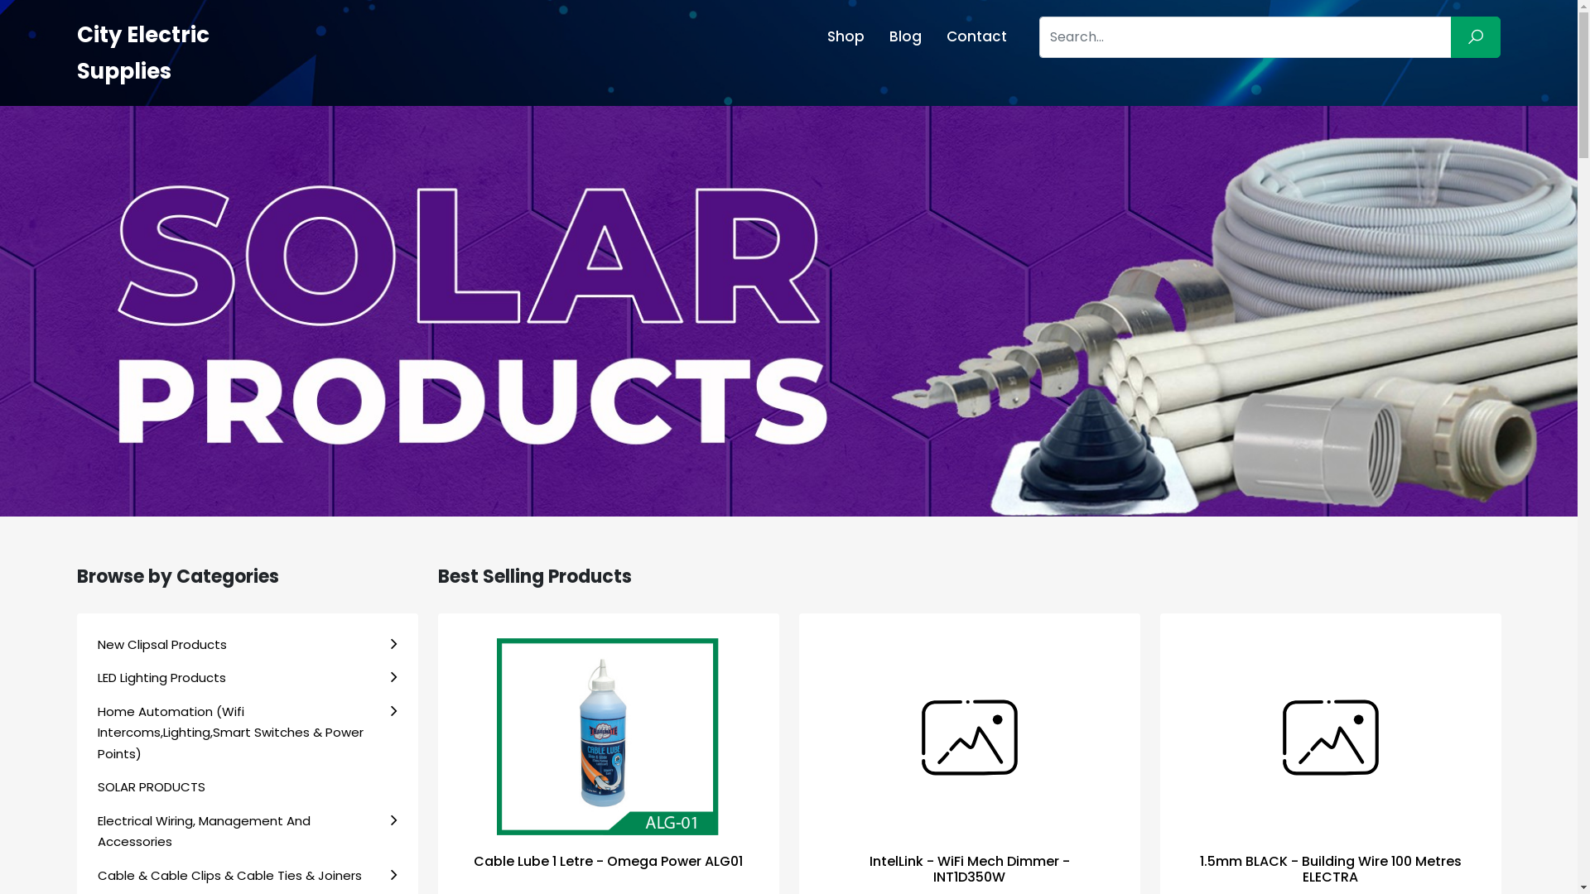 This screenshot has height=894, width=1590. Describe the element at coordinates (248, 787) in the screenshot. I see `SOLAR PRODUCTS` at that location.